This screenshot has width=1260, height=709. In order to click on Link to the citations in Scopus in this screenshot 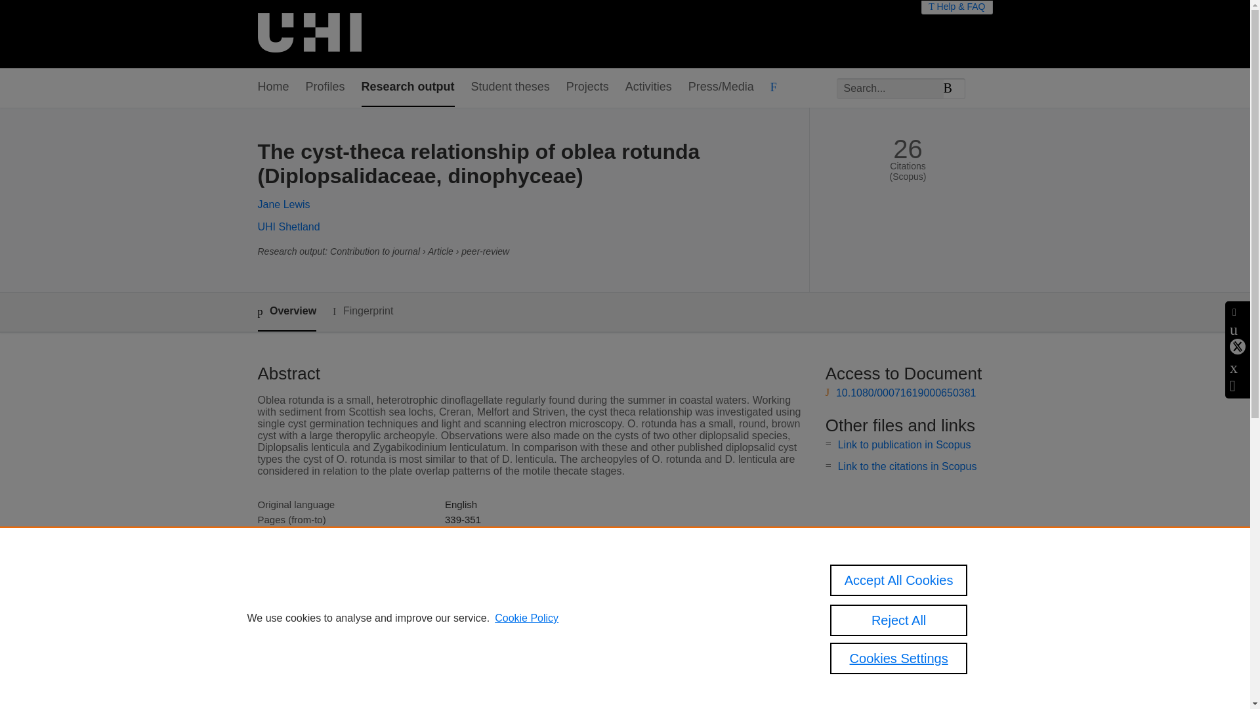, I will do `click(907, 466)`.